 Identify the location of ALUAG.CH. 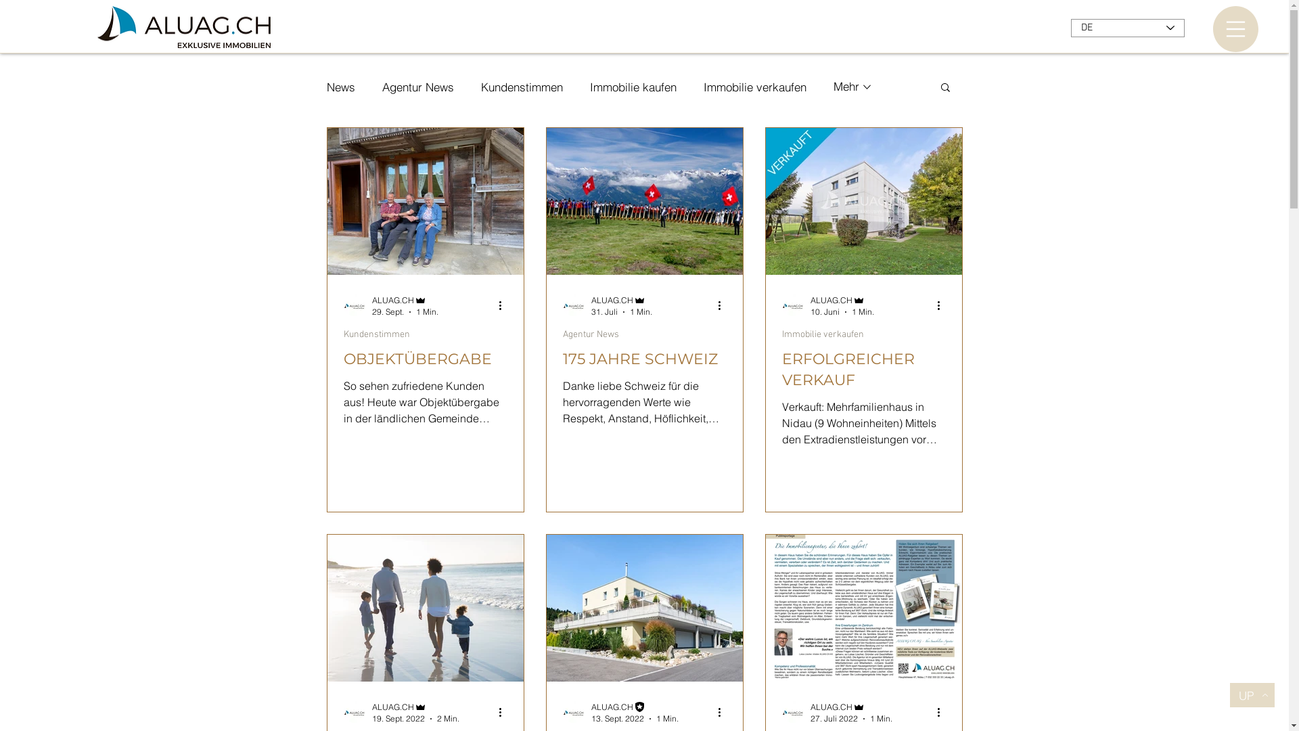
(851, 707).